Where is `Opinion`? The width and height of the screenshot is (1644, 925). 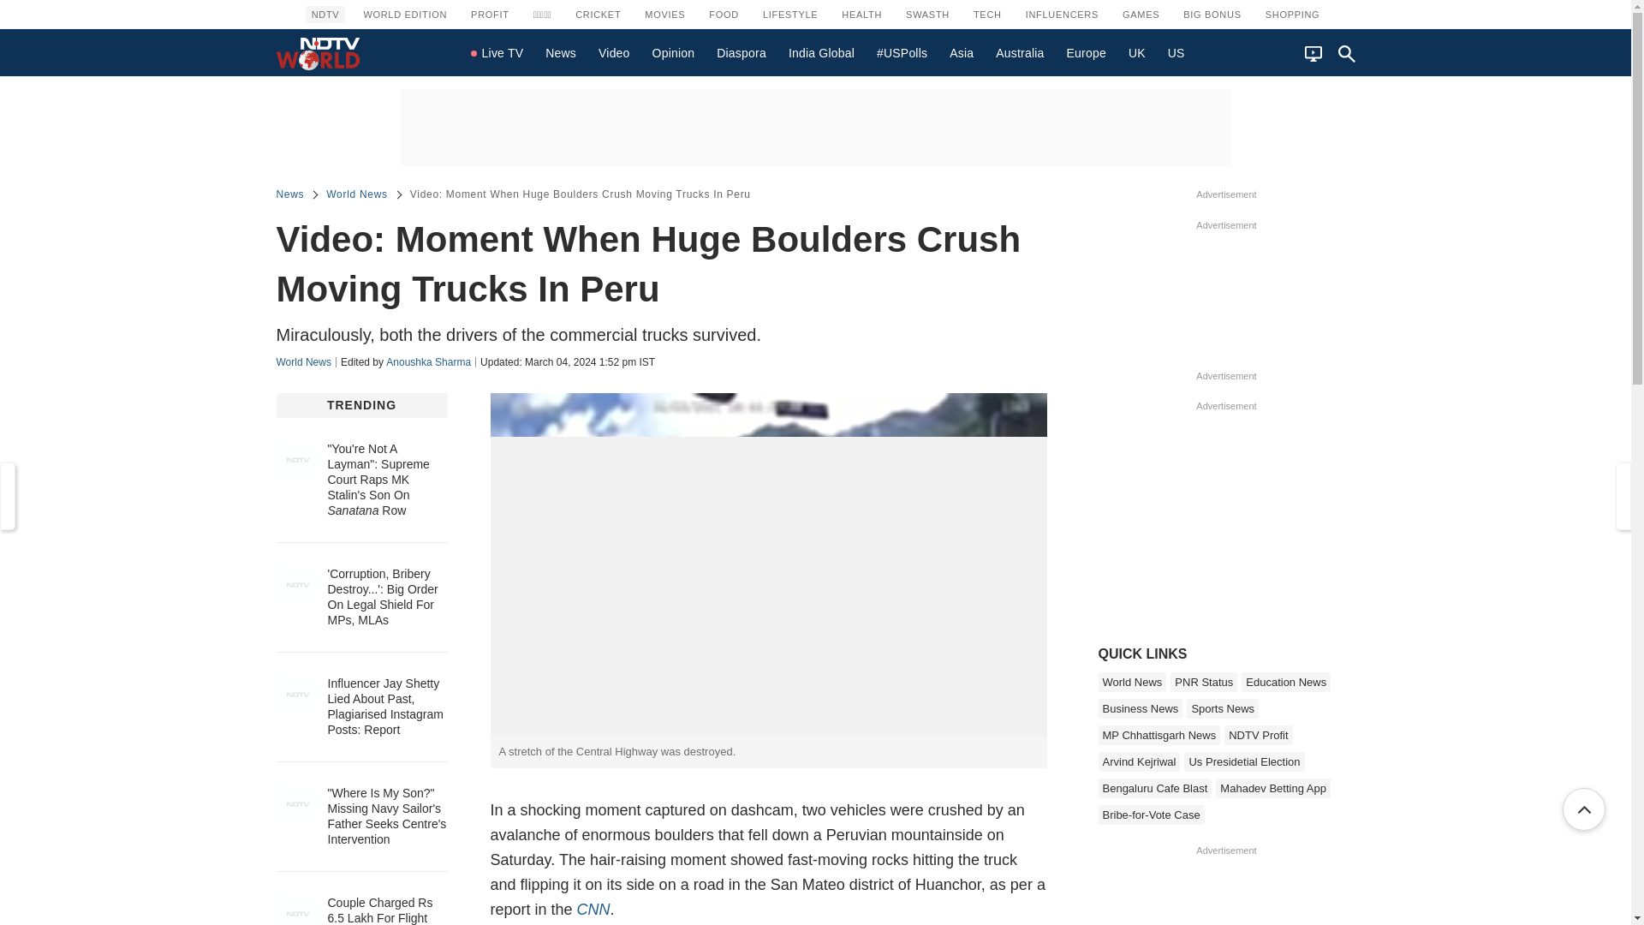
Opinion is located at coordinates (673, 53).